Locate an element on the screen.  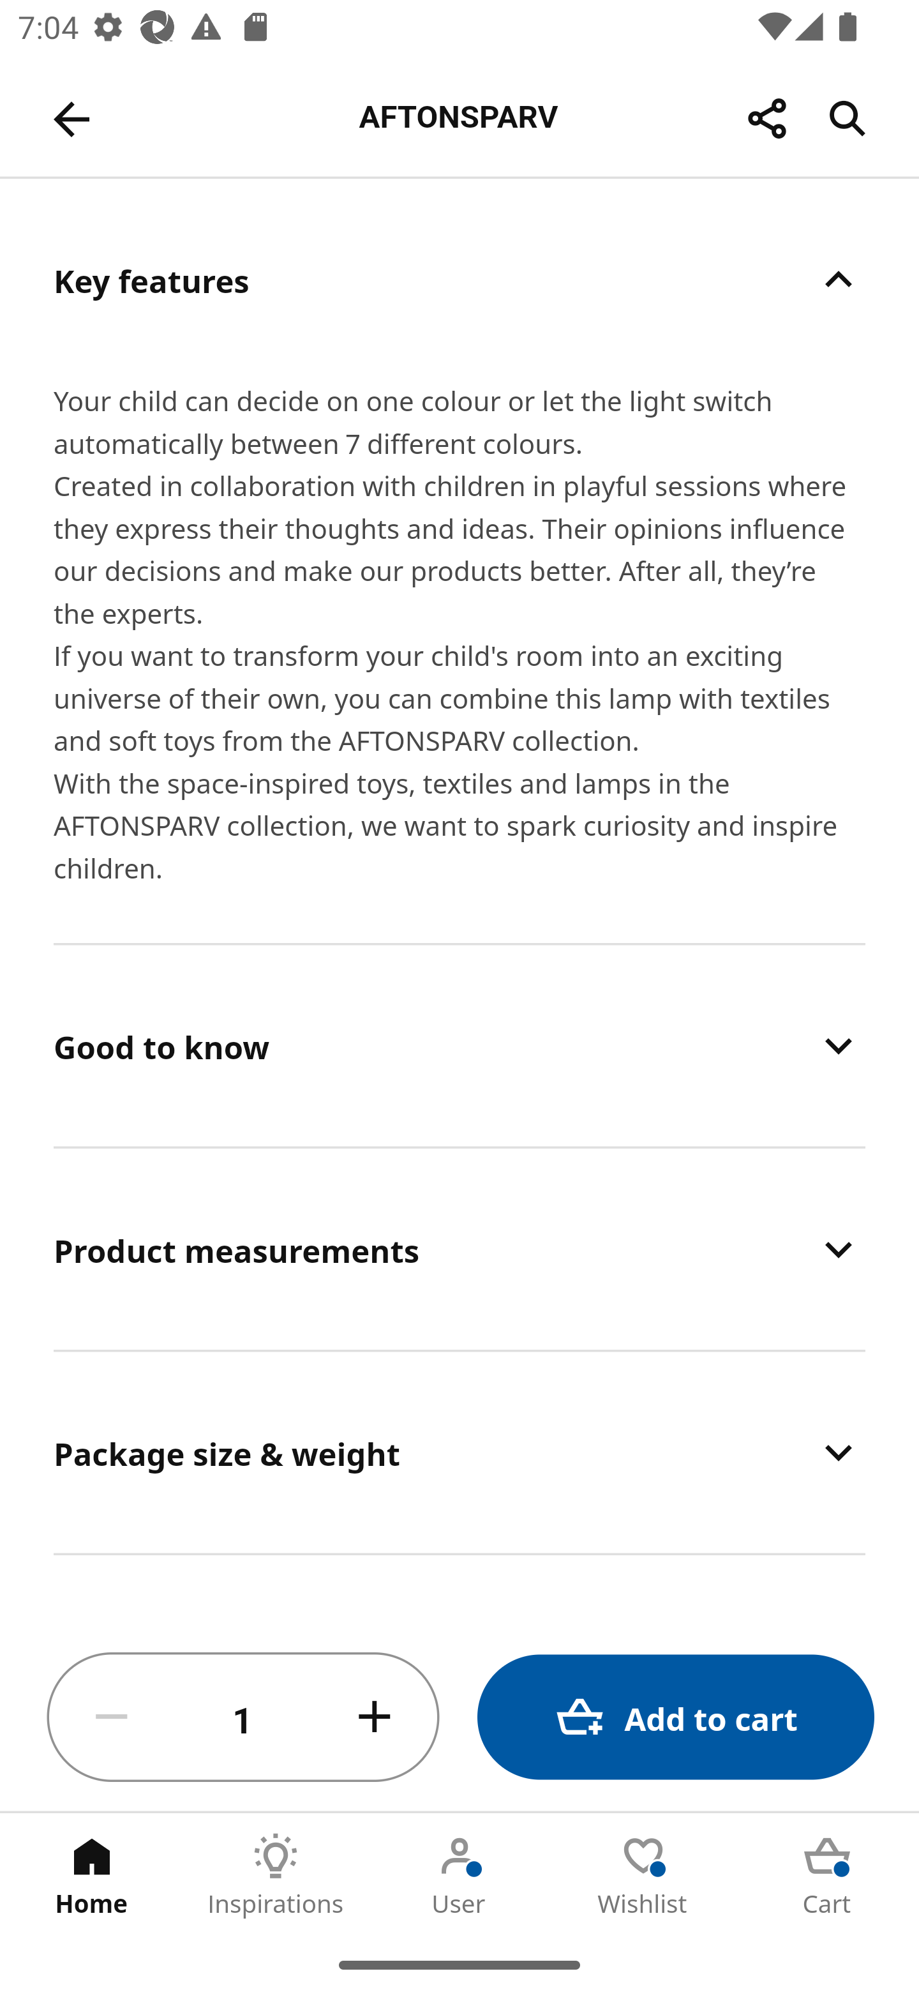
Inspirations
Tab 2 of 5 is located at coordinates (276, 1875).